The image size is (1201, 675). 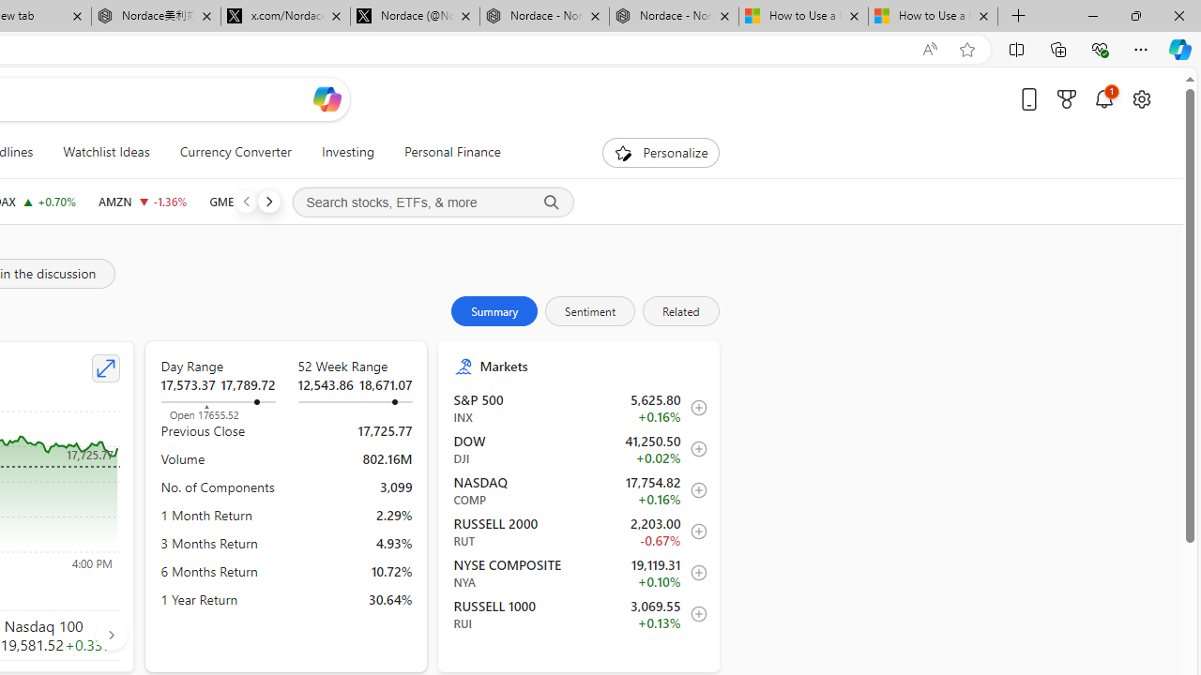 What do you see at coordinates (679, 311) in the screenshot?
I see `Related` at bounding box center [679, 311].